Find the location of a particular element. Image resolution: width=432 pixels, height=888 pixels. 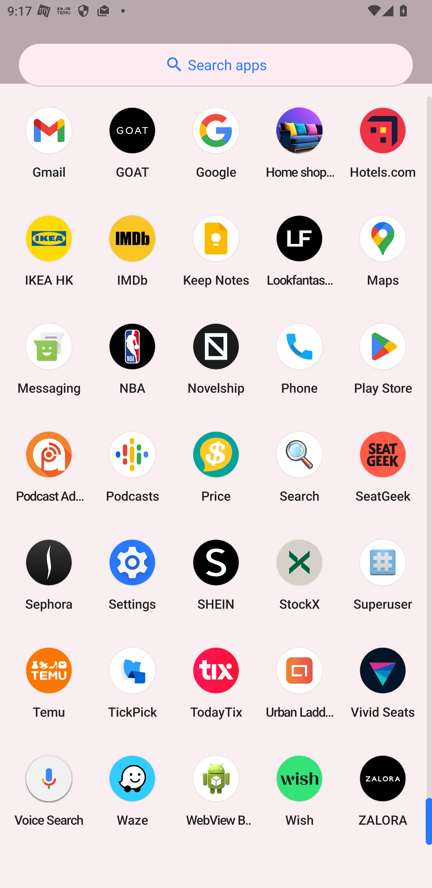

StockX is located at coordinates (299, 574).